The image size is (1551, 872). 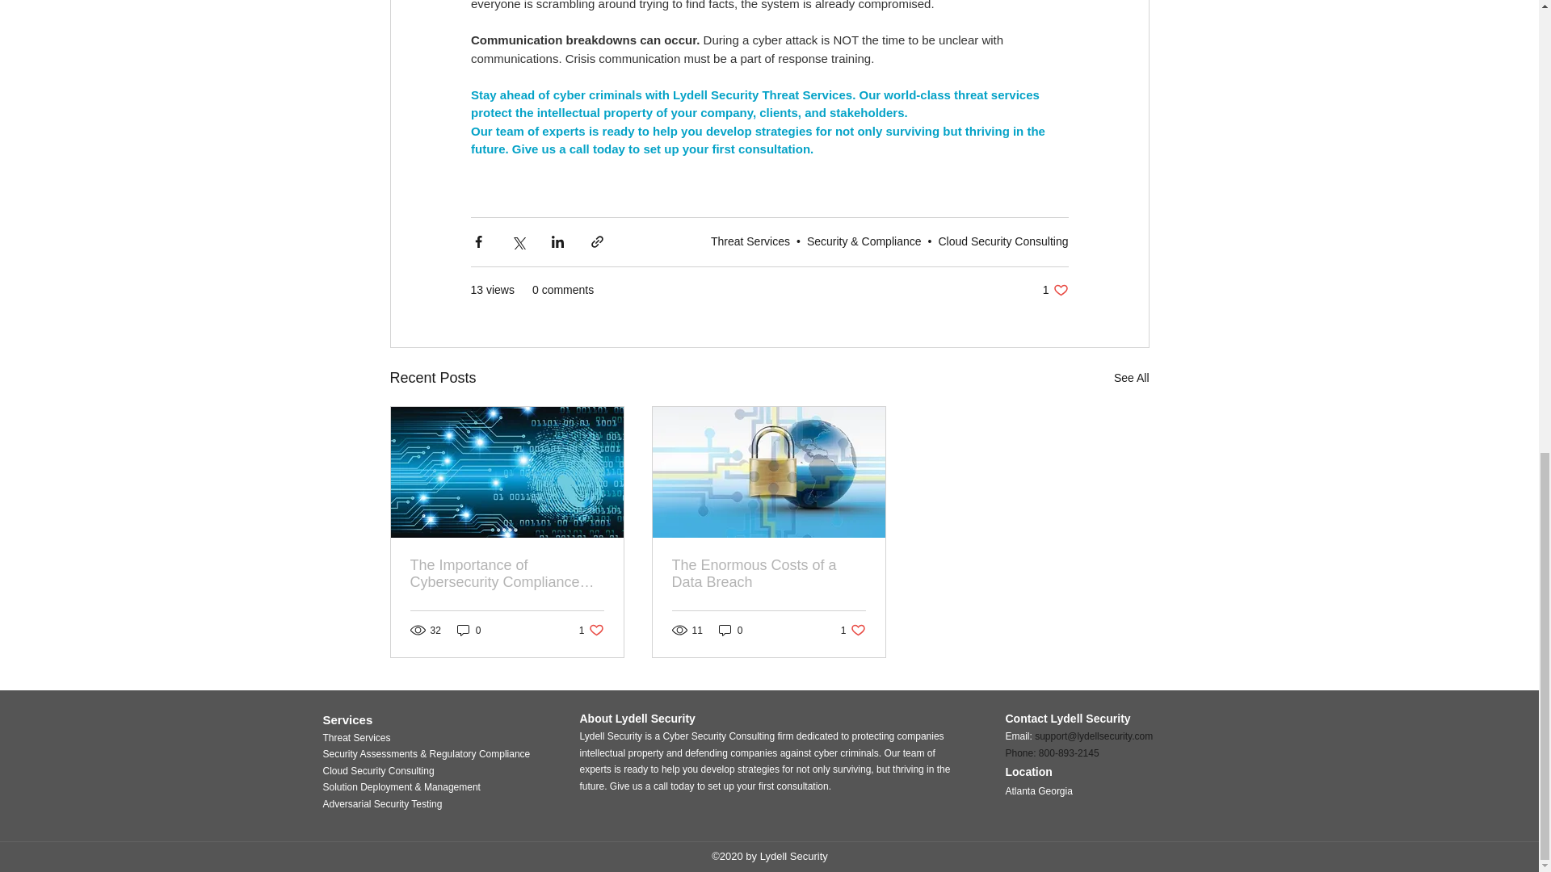 What do you see at coordinates (1131, 378) in the screenshot?
I see `See All` at bounding box center [1131, 378].